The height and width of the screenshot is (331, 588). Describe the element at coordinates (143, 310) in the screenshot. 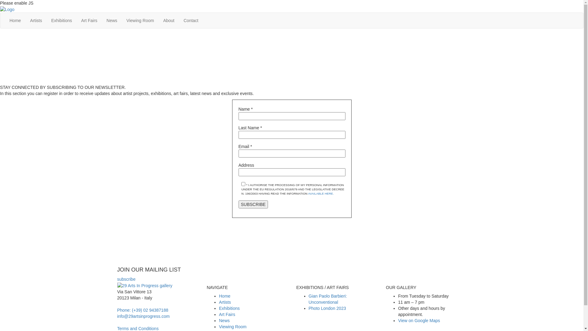

I see `Phone: (+39) 02 94387188` at that location.